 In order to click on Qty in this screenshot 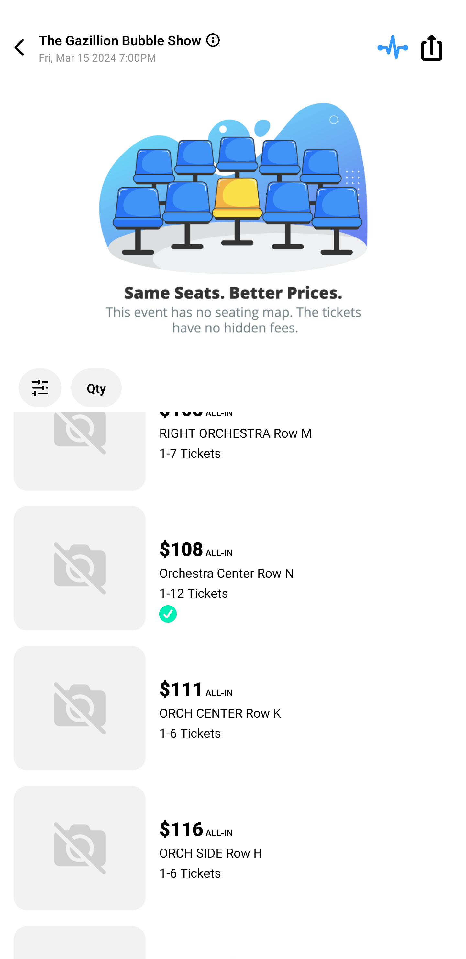, I will do `click(96, 388)`.